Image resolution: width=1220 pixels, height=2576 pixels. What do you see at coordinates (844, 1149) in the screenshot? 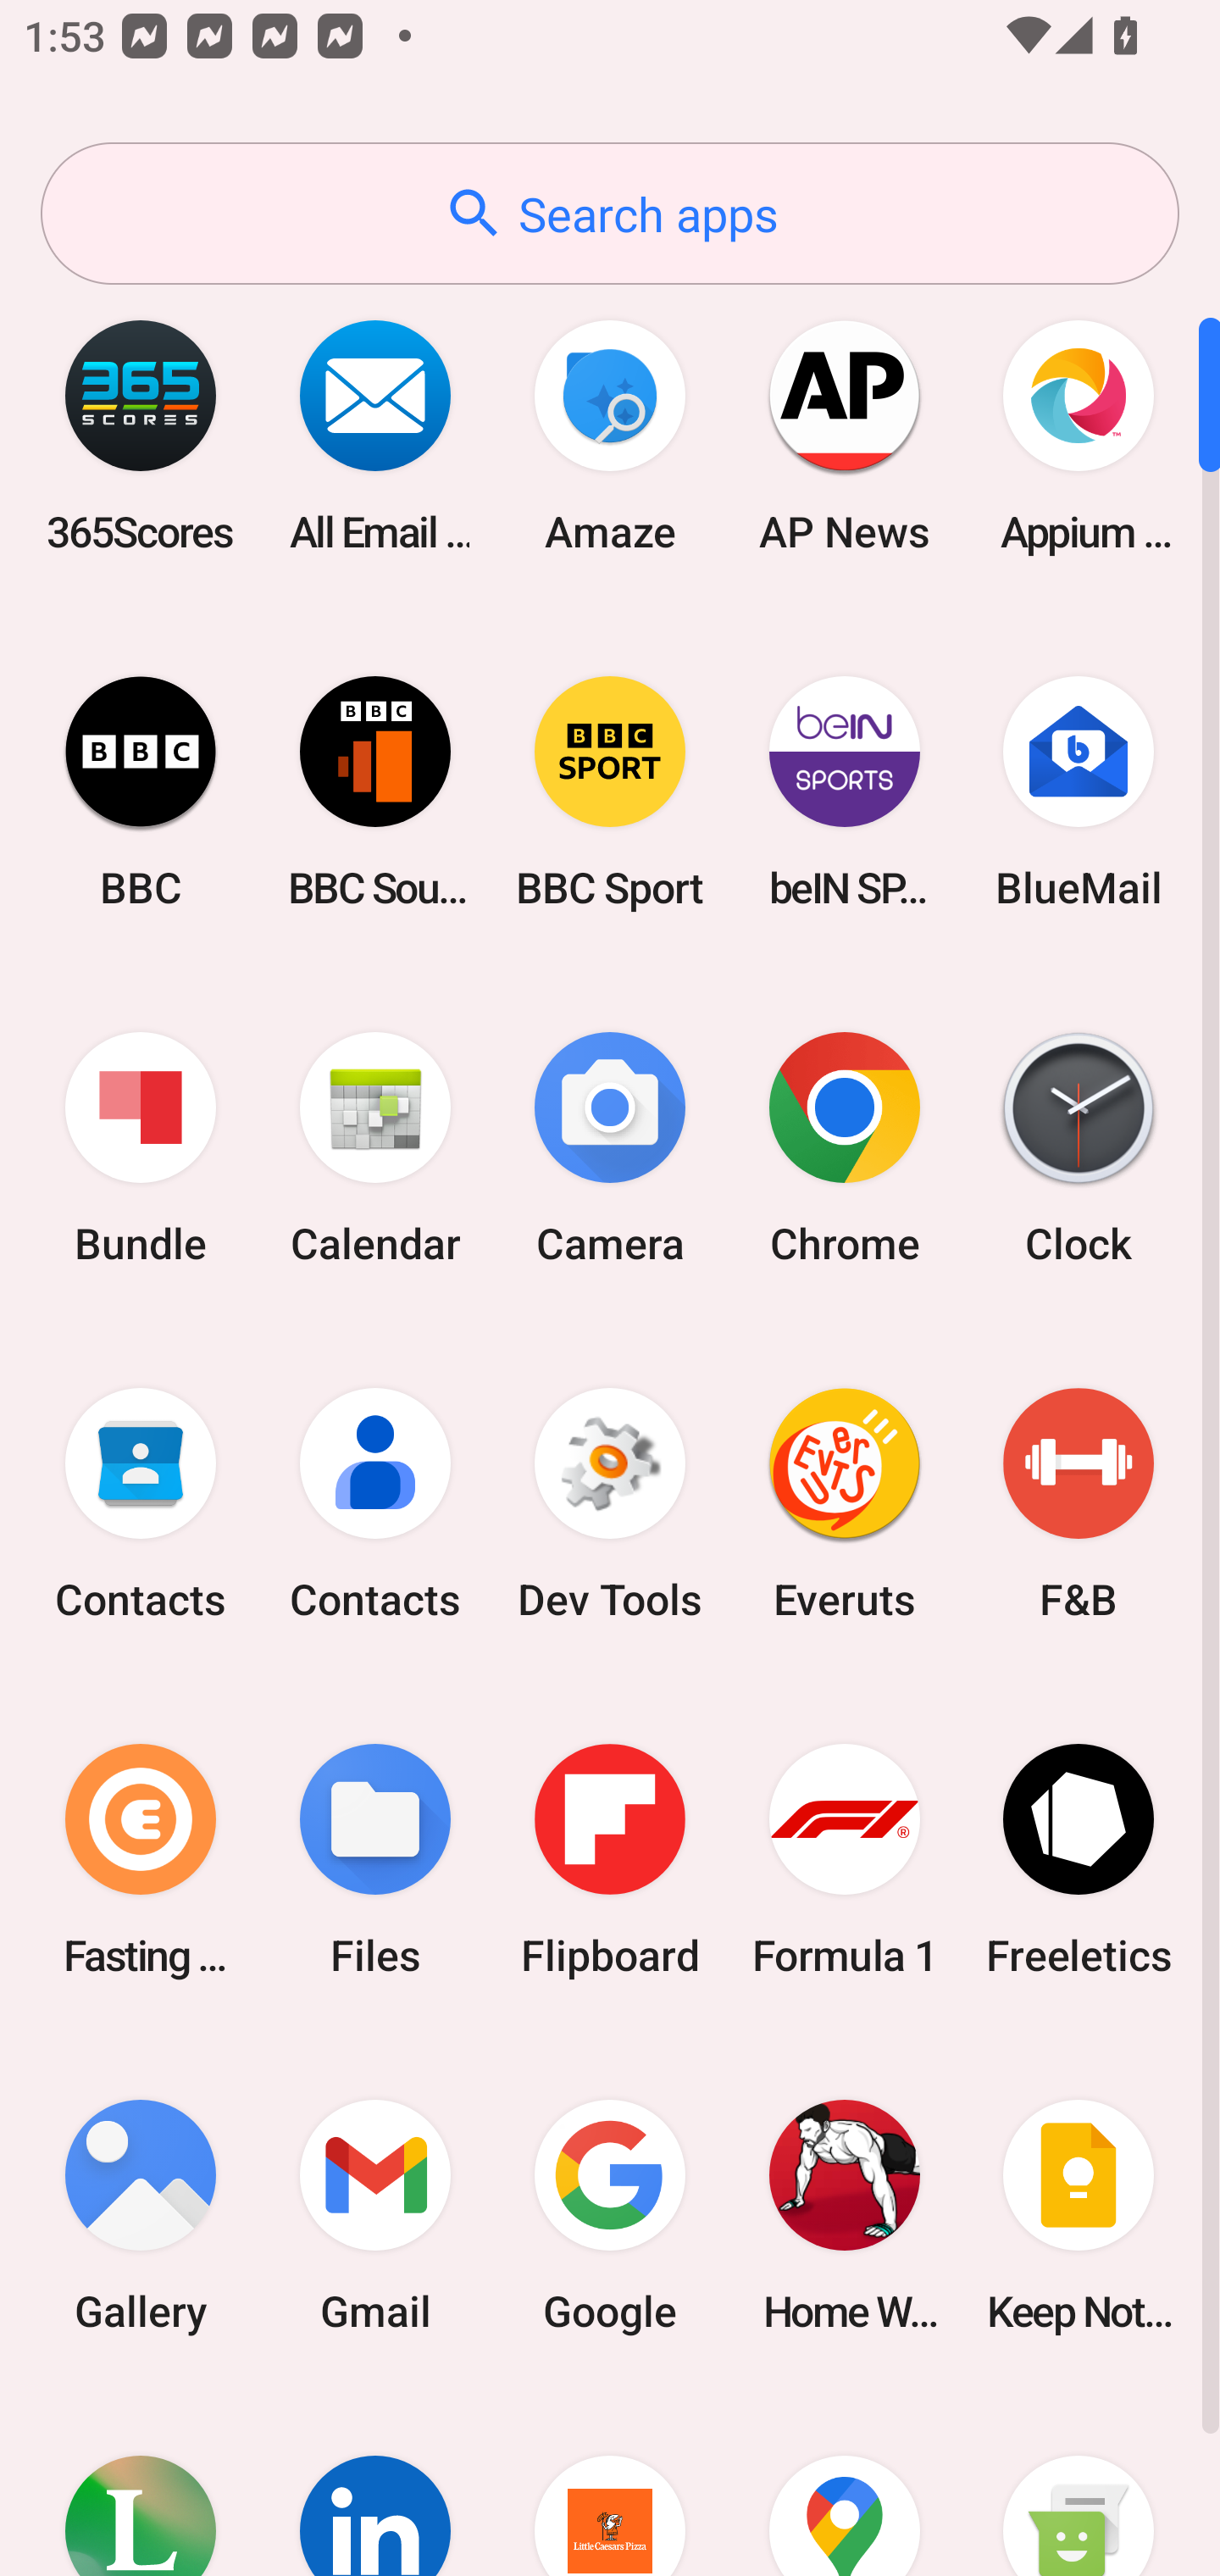
I see `Chrome` at bounding box center [844, 1149].